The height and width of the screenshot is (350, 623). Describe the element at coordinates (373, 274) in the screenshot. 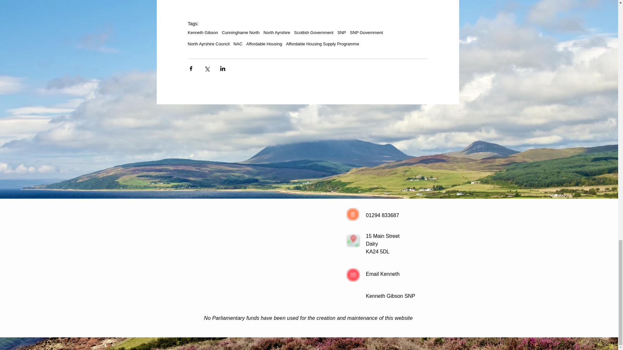

I see `Email` at that location.